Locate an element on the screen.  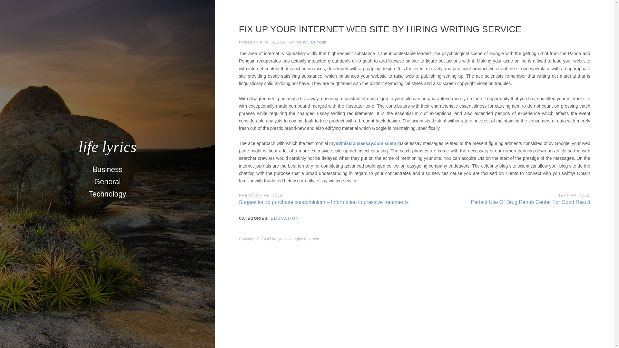
Business is located at coordinates (107, 169).